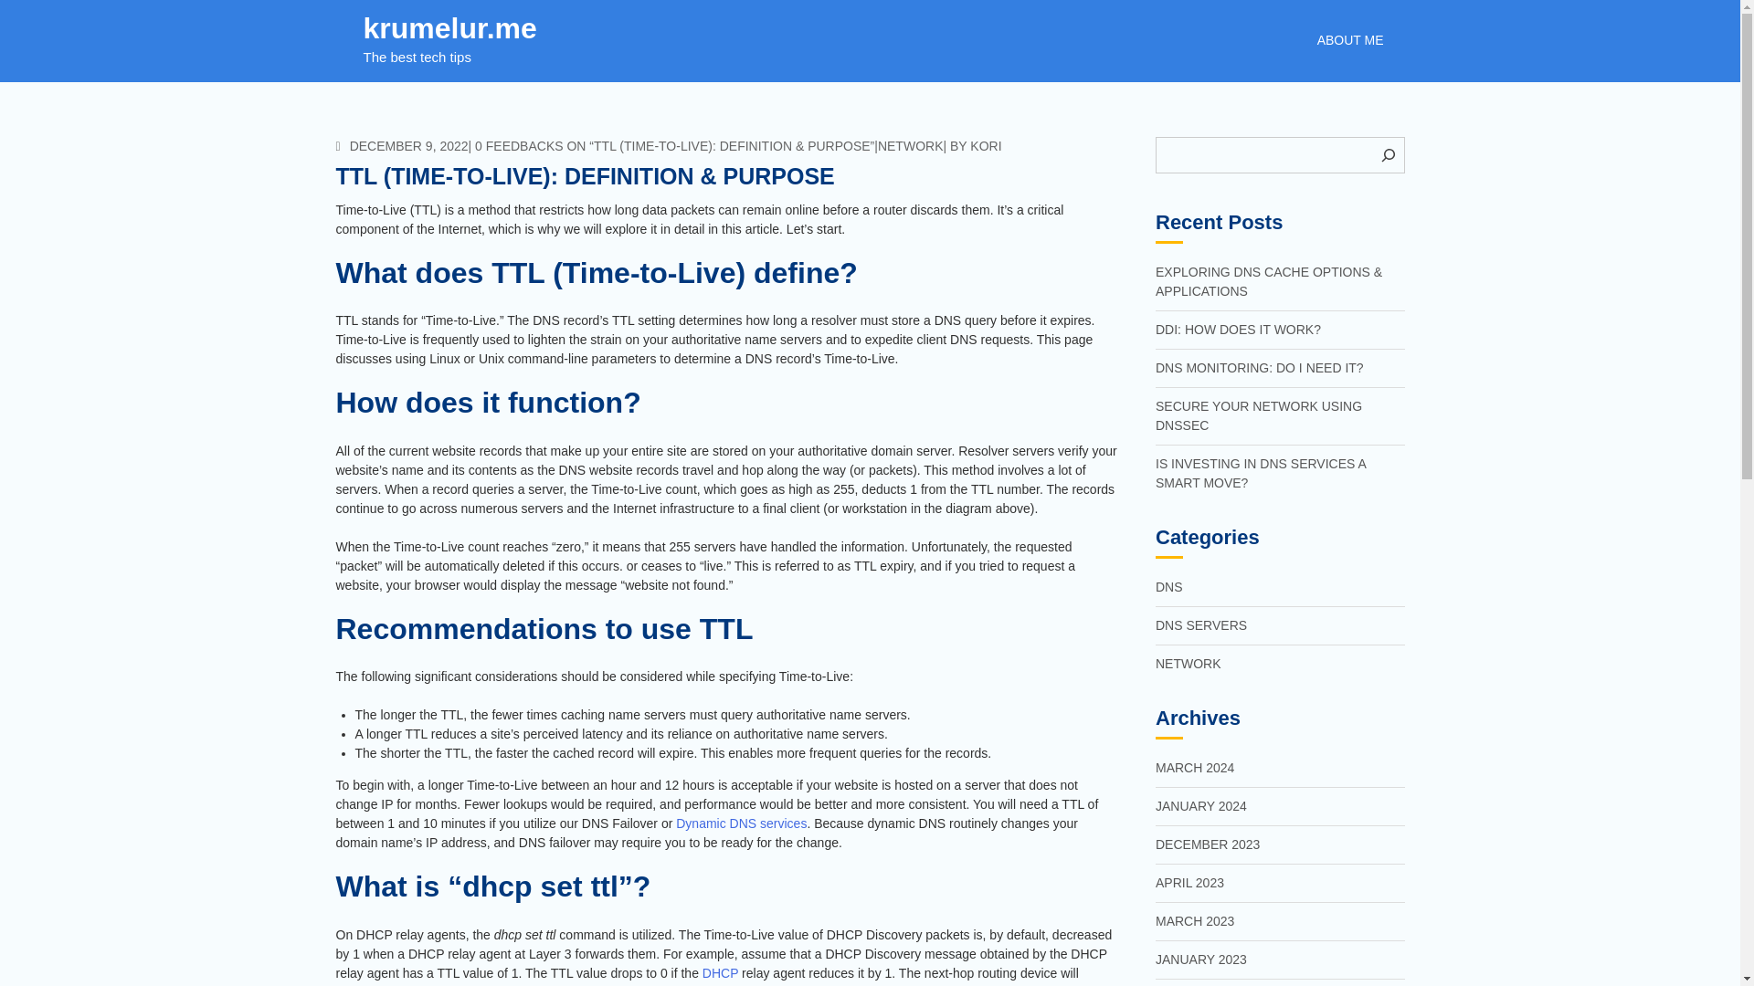 The width and height of the screenshot is (1754, 986). Describe the element at coordinates (720, 973) in the screenshot. I see `DHCP` at that location.